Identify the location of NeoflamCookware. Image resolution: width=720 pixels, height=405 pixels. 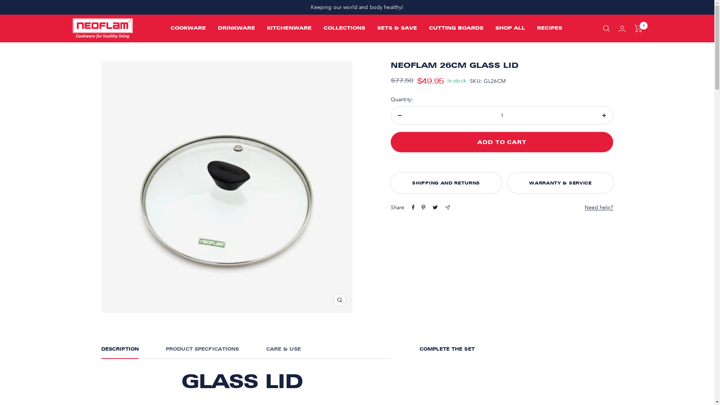
(102, 28).